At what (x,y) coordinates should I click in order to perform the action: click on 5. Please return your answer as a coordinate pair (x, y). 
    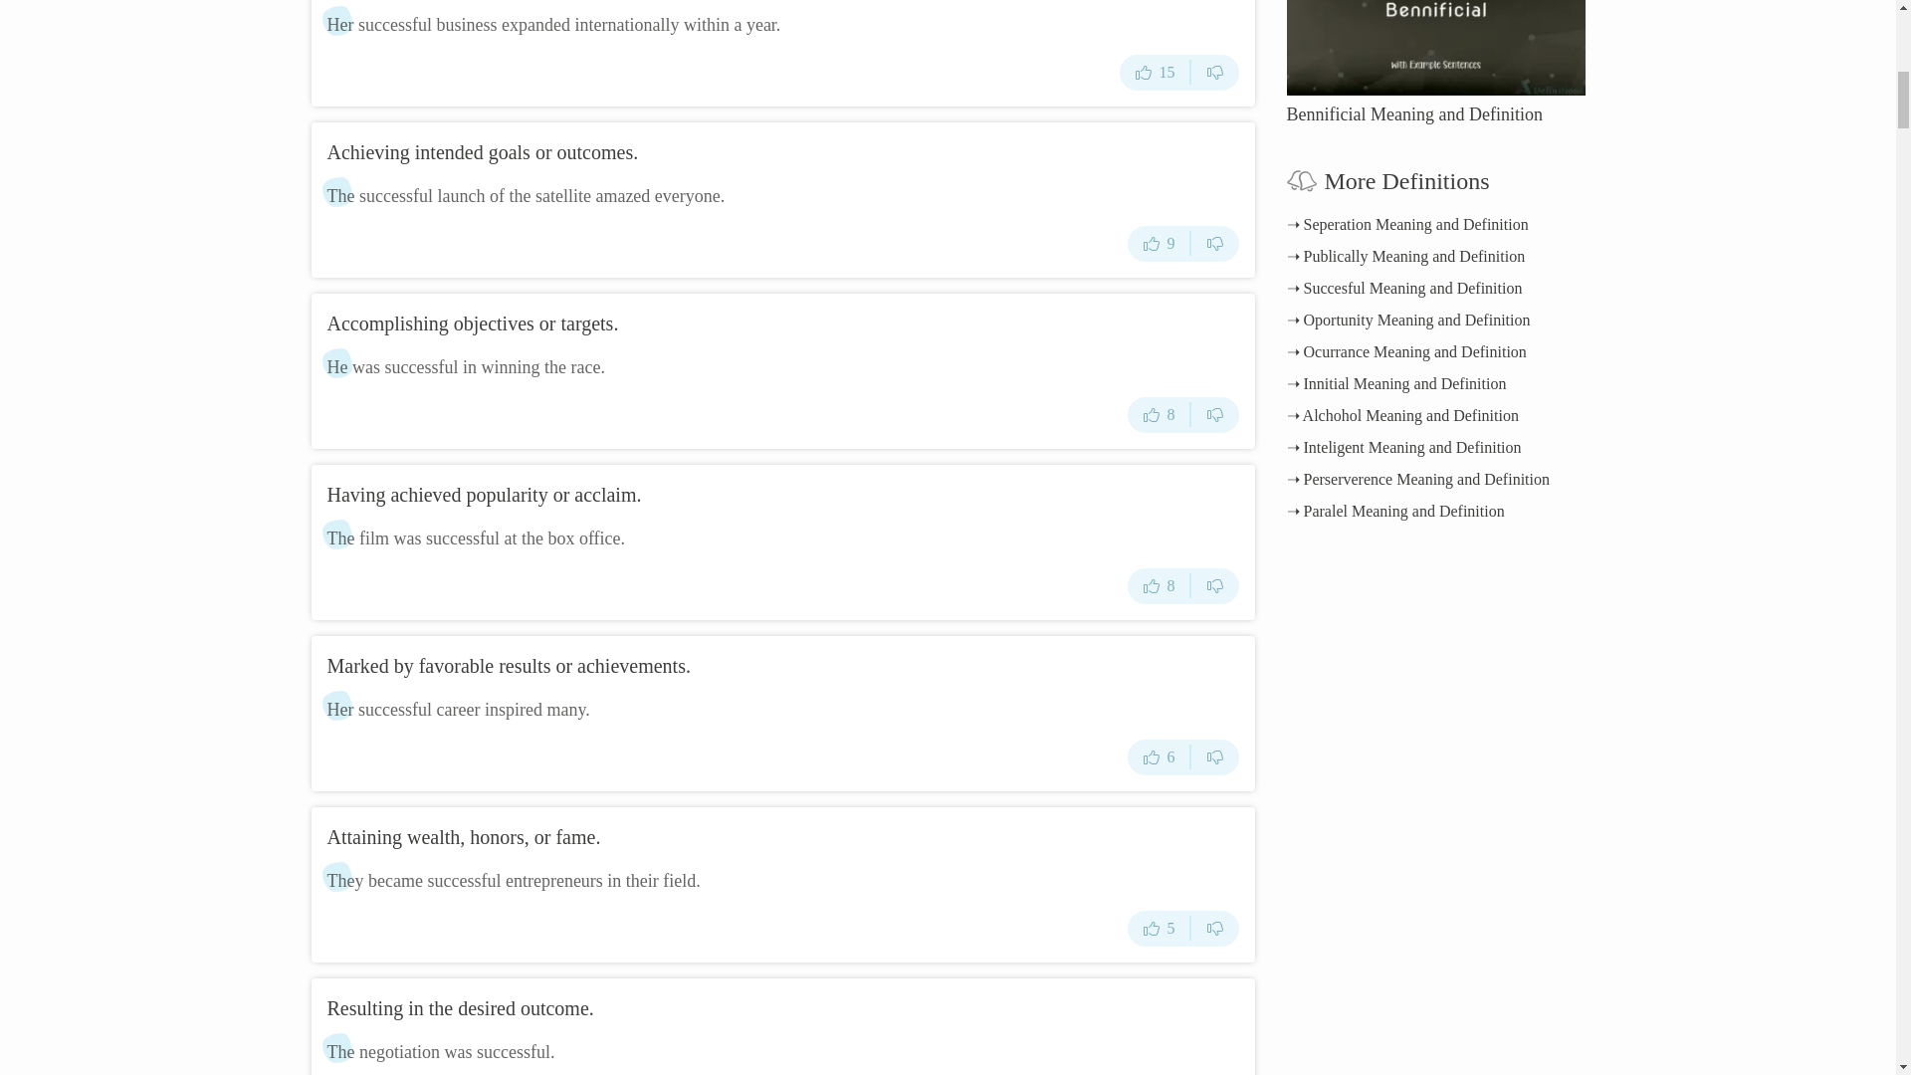
    Looking at the image, I should click on (1159, 928).